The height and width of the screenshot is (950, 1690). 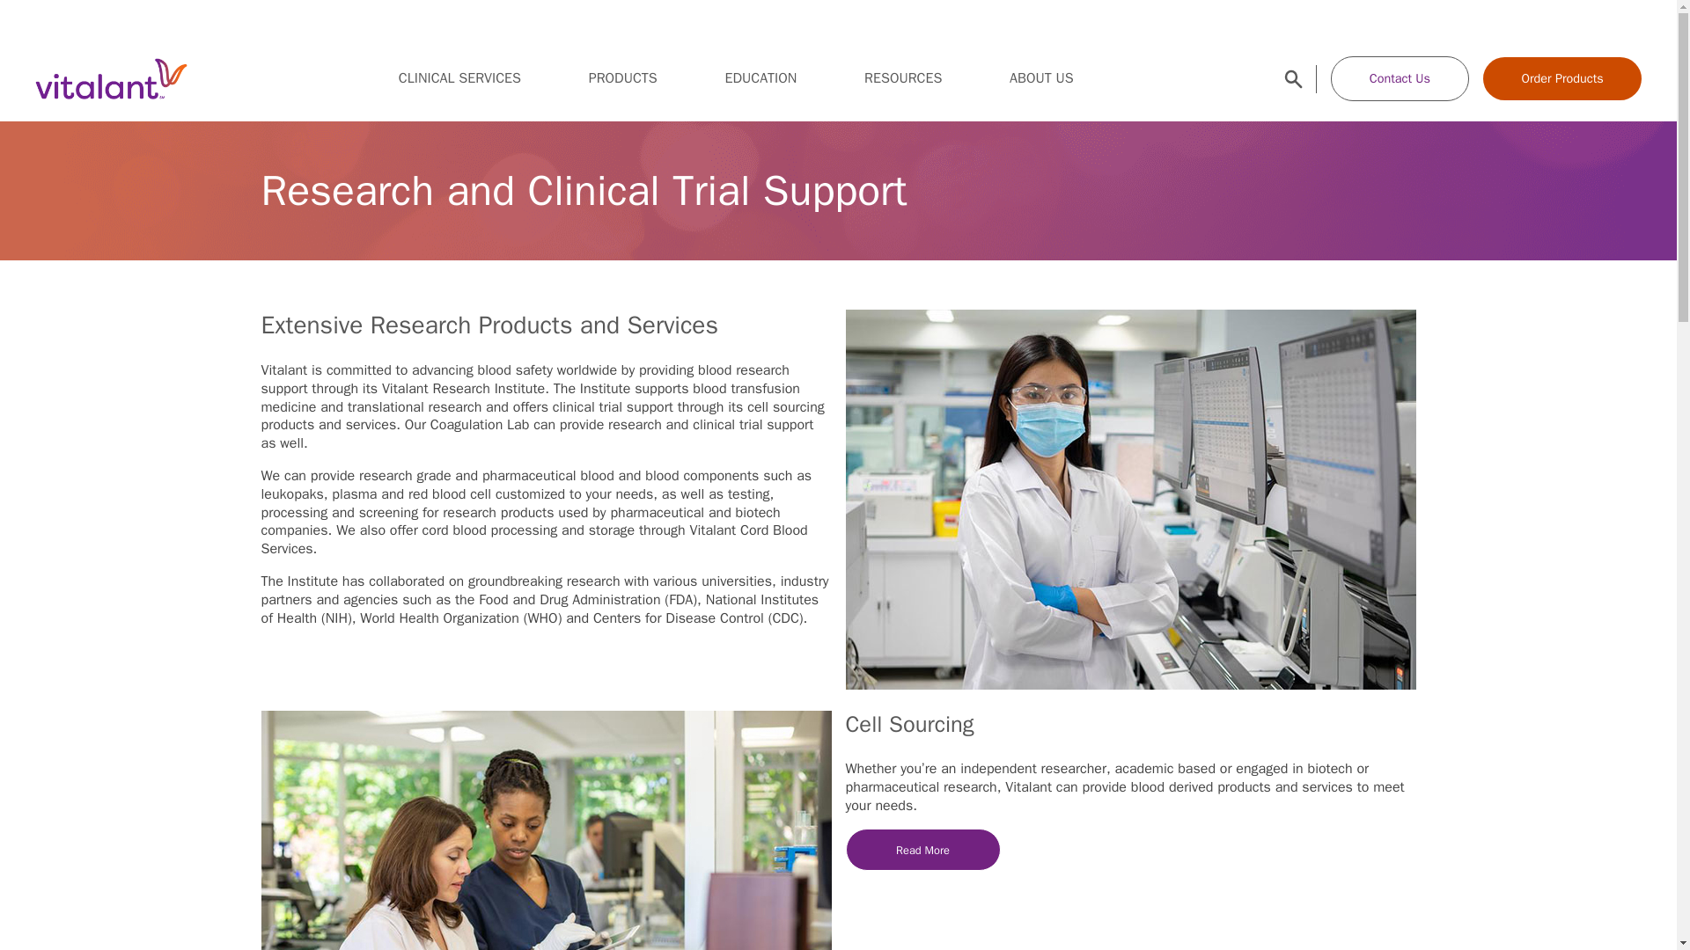 What do you see at coordinates (459, 77) in the screenshot?
I see `CLINICAL SERVICES` at bounding box center [459, 77].